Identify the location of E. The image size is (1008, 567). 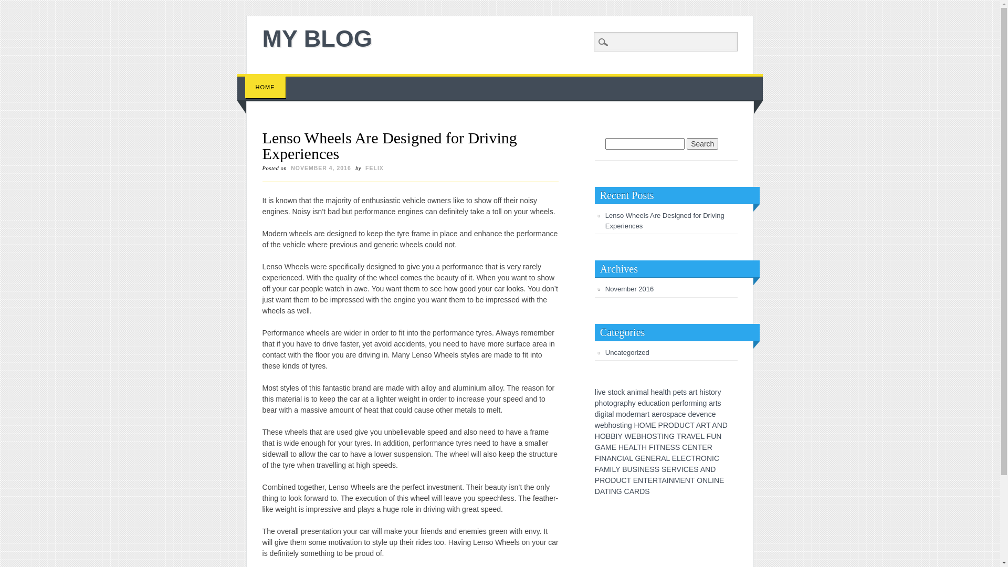
(674, 458).